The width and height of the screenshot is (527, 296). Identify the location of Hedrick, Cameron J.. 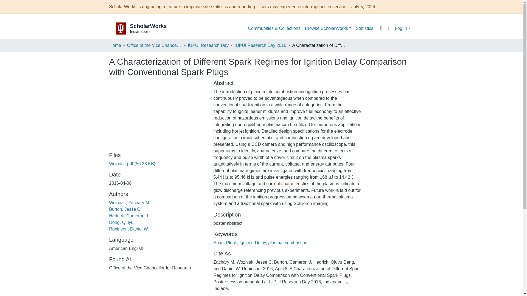
(129, 215).